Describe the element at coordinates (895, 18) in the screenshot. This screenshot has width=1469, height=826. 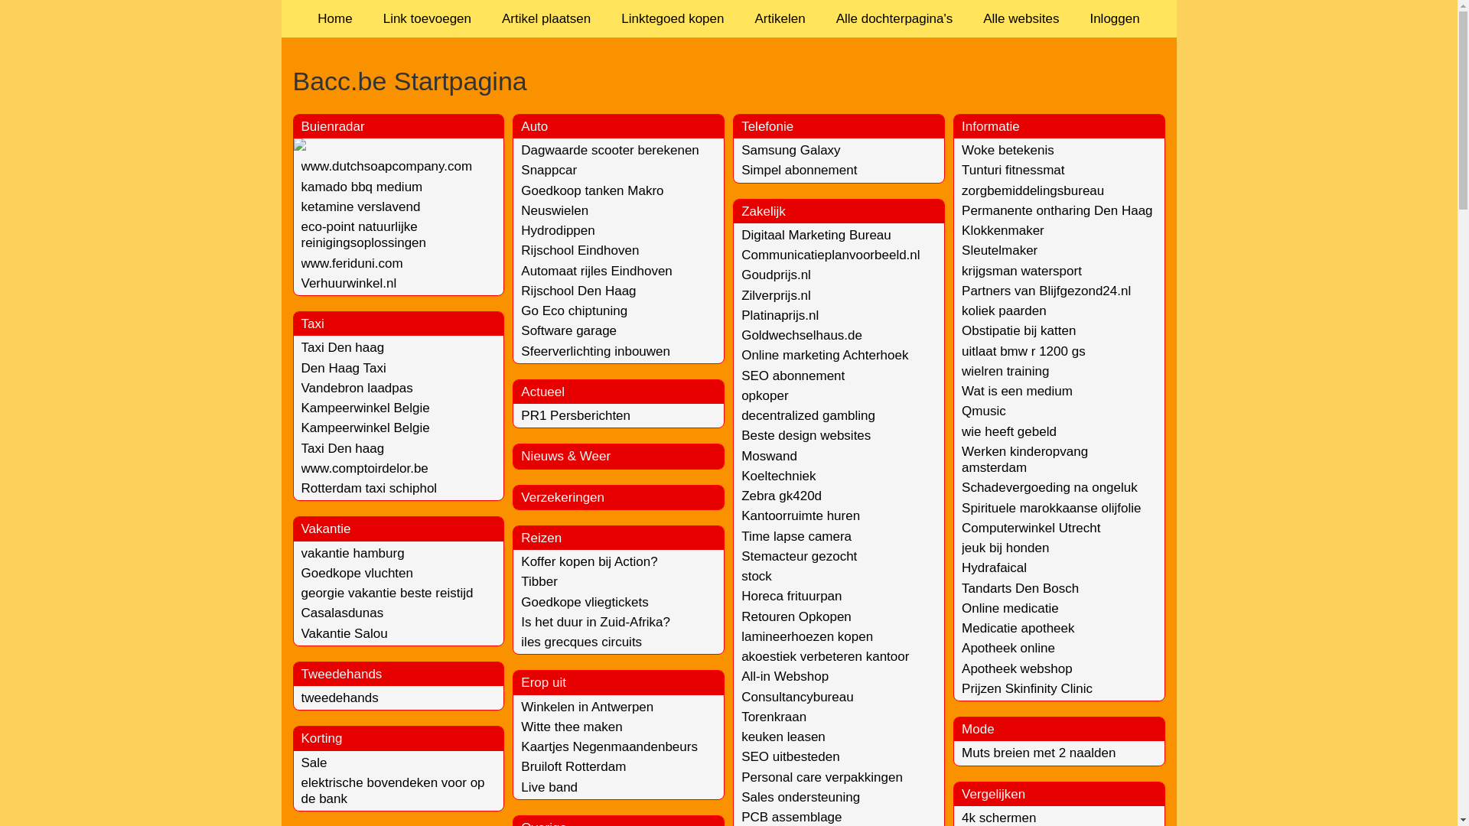
I see `Alle dochterpagina's` at that location.